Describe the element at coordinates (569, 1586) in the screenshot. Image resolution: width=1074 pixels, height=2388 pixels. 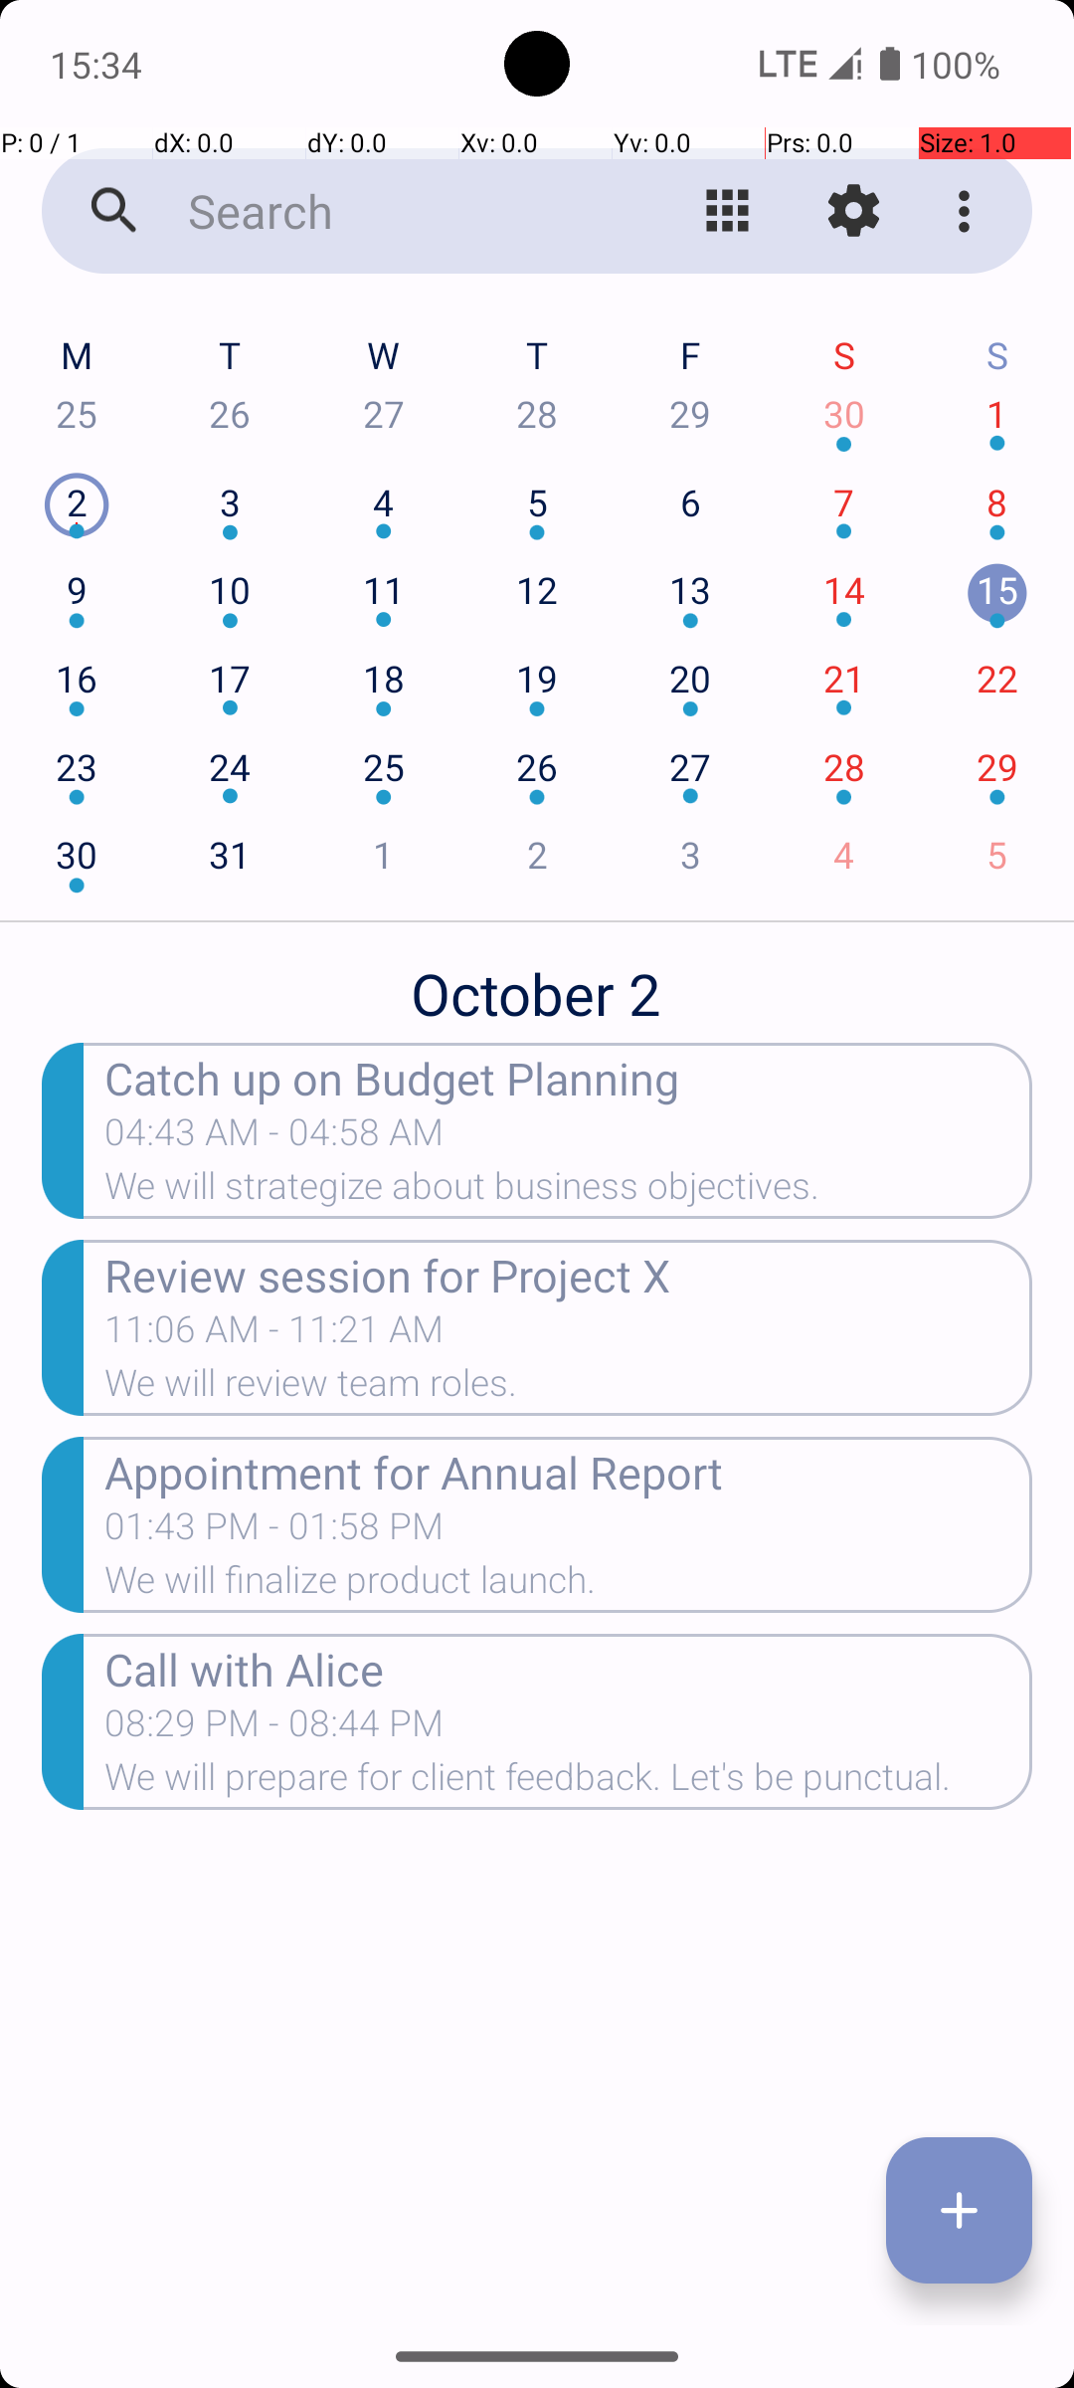
I see `We will finalize product launch.` at that location.